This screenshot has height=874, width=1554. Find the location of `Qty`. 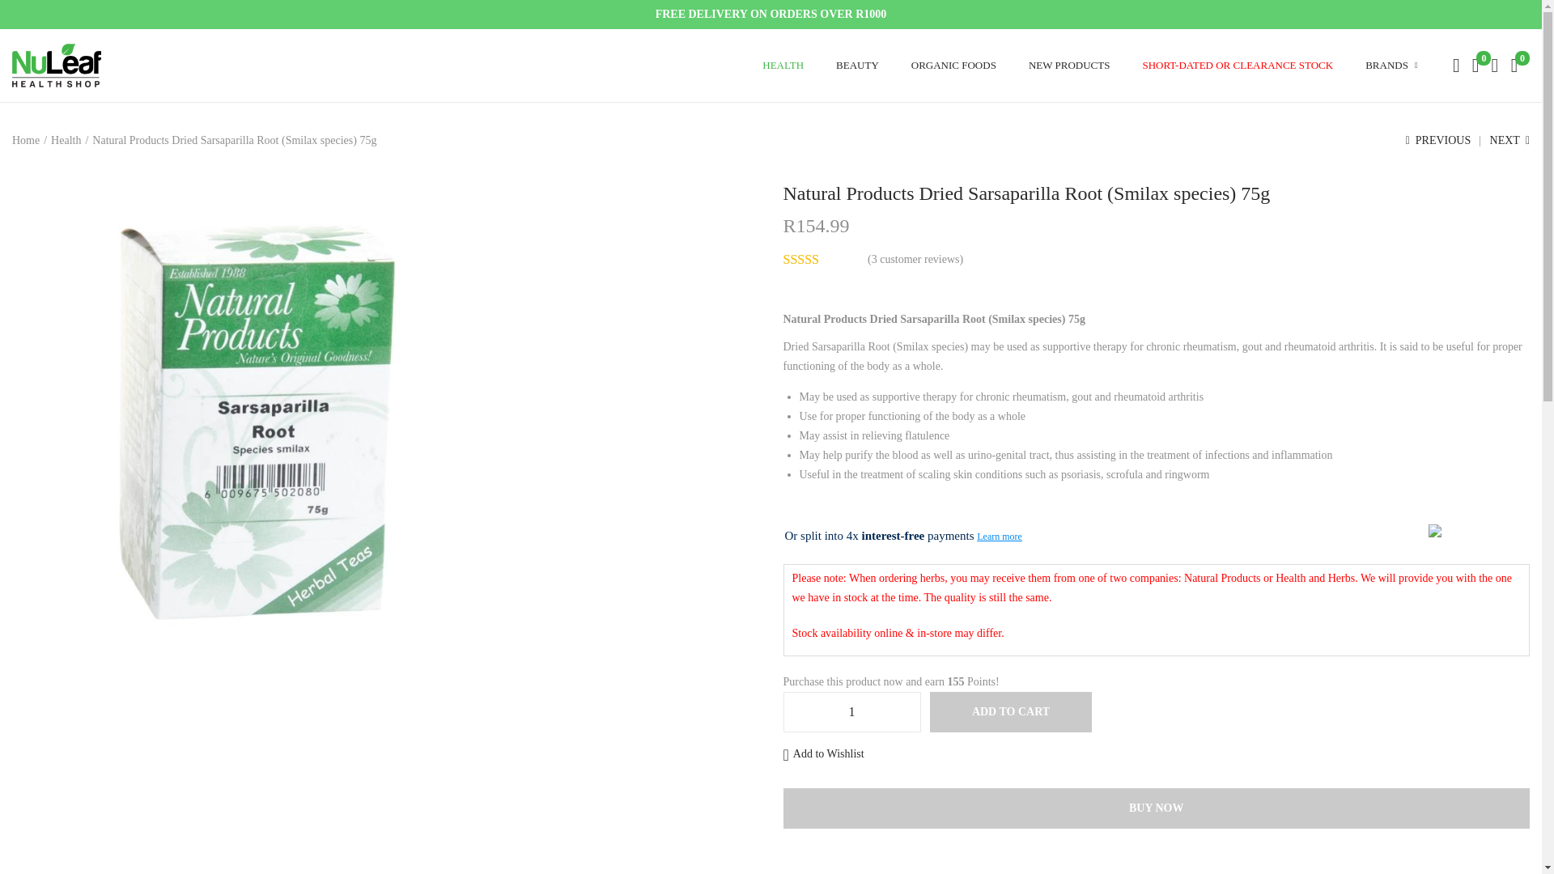

Qty is located at coordinates (851, 712).